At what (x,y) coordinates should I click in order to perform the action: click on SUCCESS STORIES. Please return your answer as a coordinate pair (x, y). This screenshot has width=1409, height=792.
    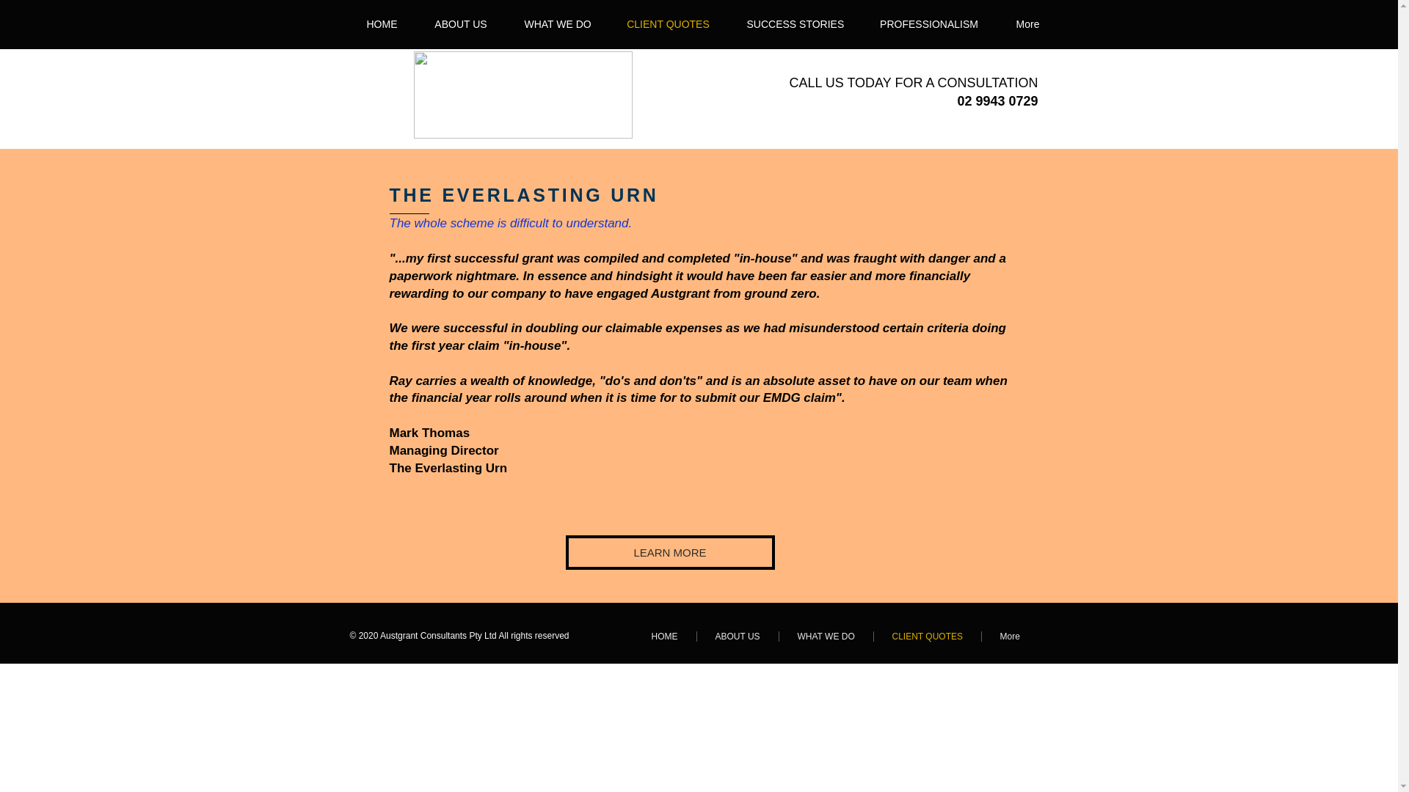
    Looking at the image, I should click on (794, 23).